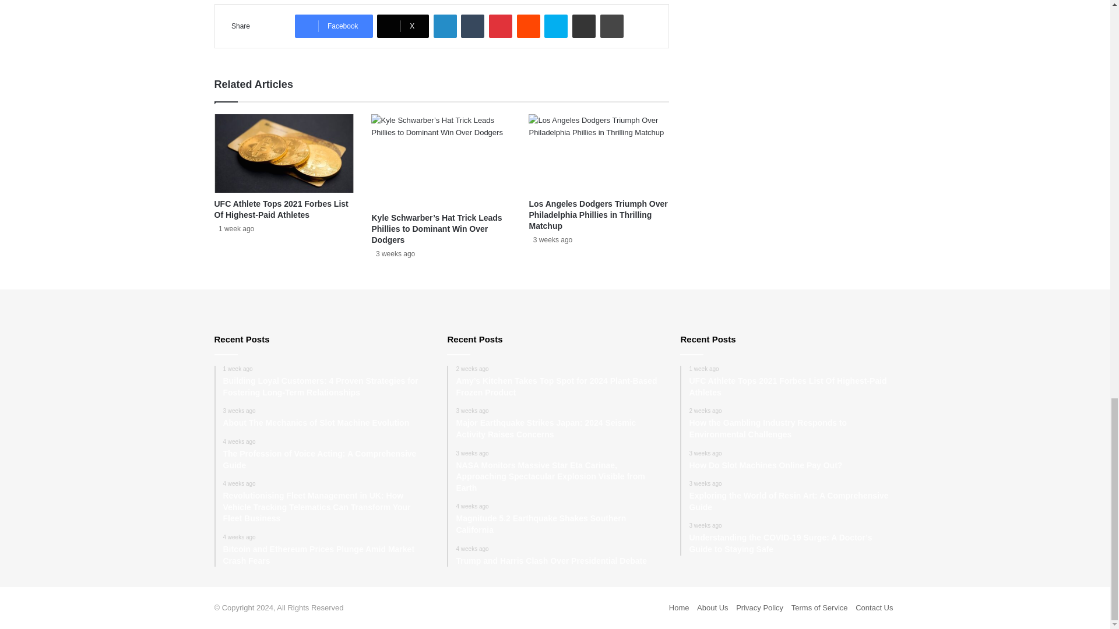  I want to click on Tumblr, so click(473, 26).